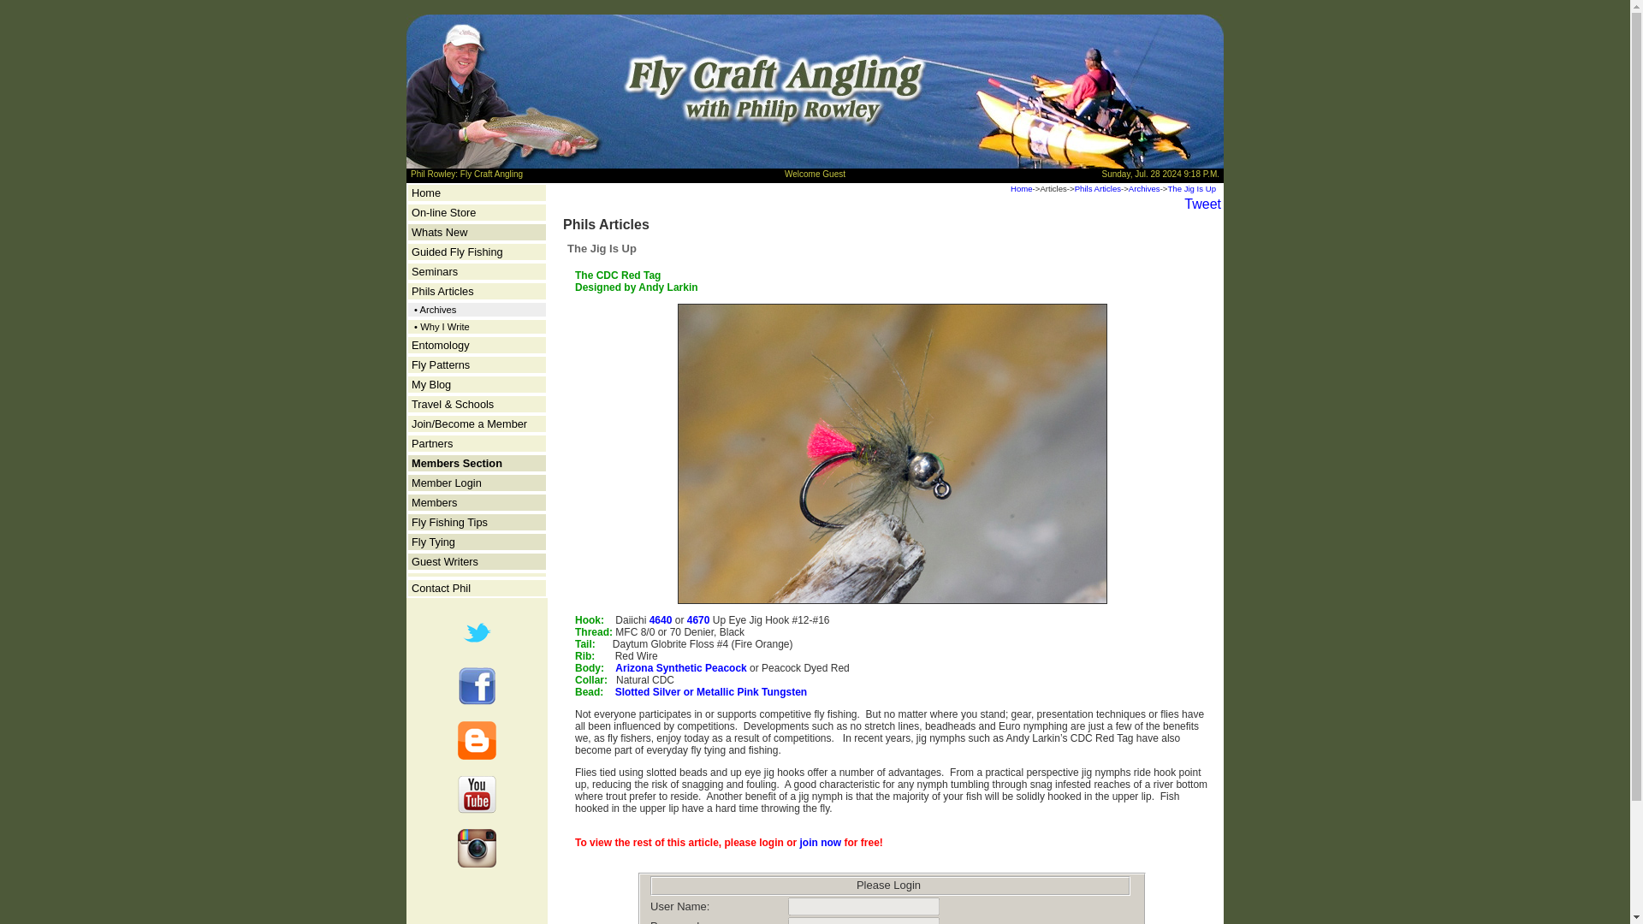 This screenshot has width=1643, height=924. What do you see at coordinates (433, 542) in the screenshot?
I see `Fly Tying` at bounding box center [433, 542].